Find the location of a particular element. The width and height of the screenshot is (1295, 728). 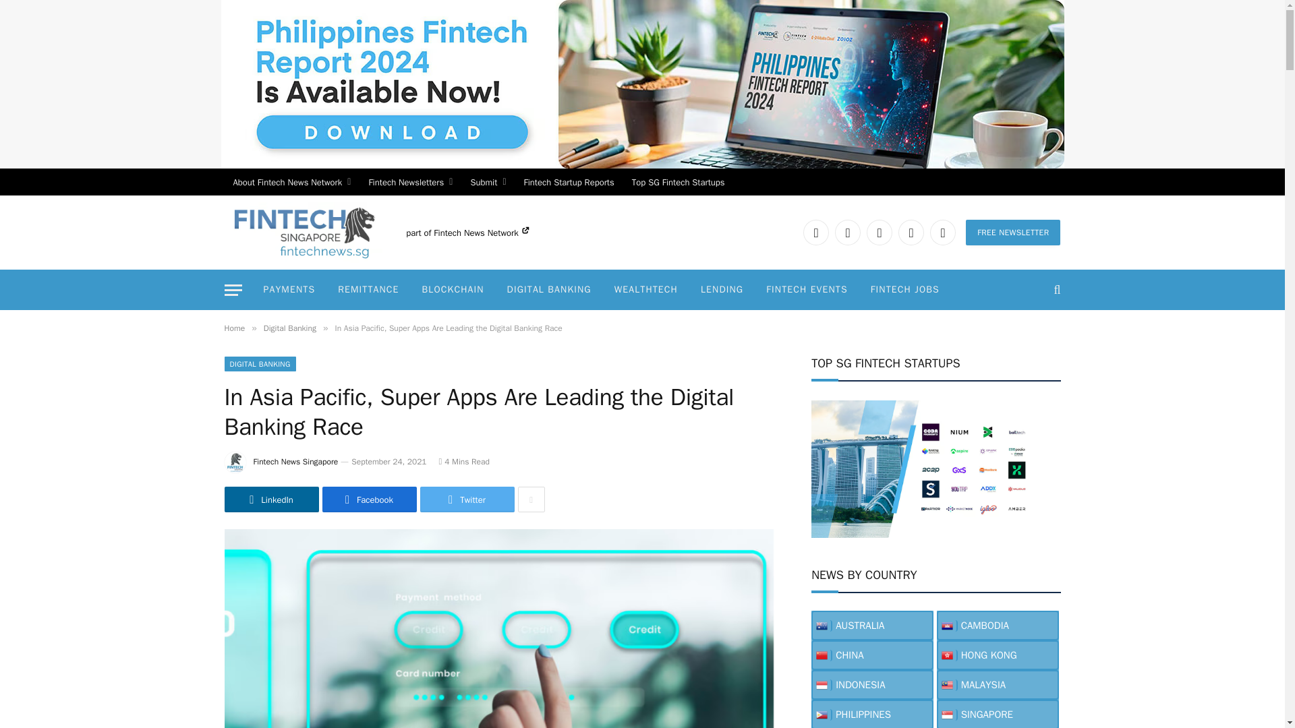

Posts by Fintech News Singapore is located at coordinates (295, 462).